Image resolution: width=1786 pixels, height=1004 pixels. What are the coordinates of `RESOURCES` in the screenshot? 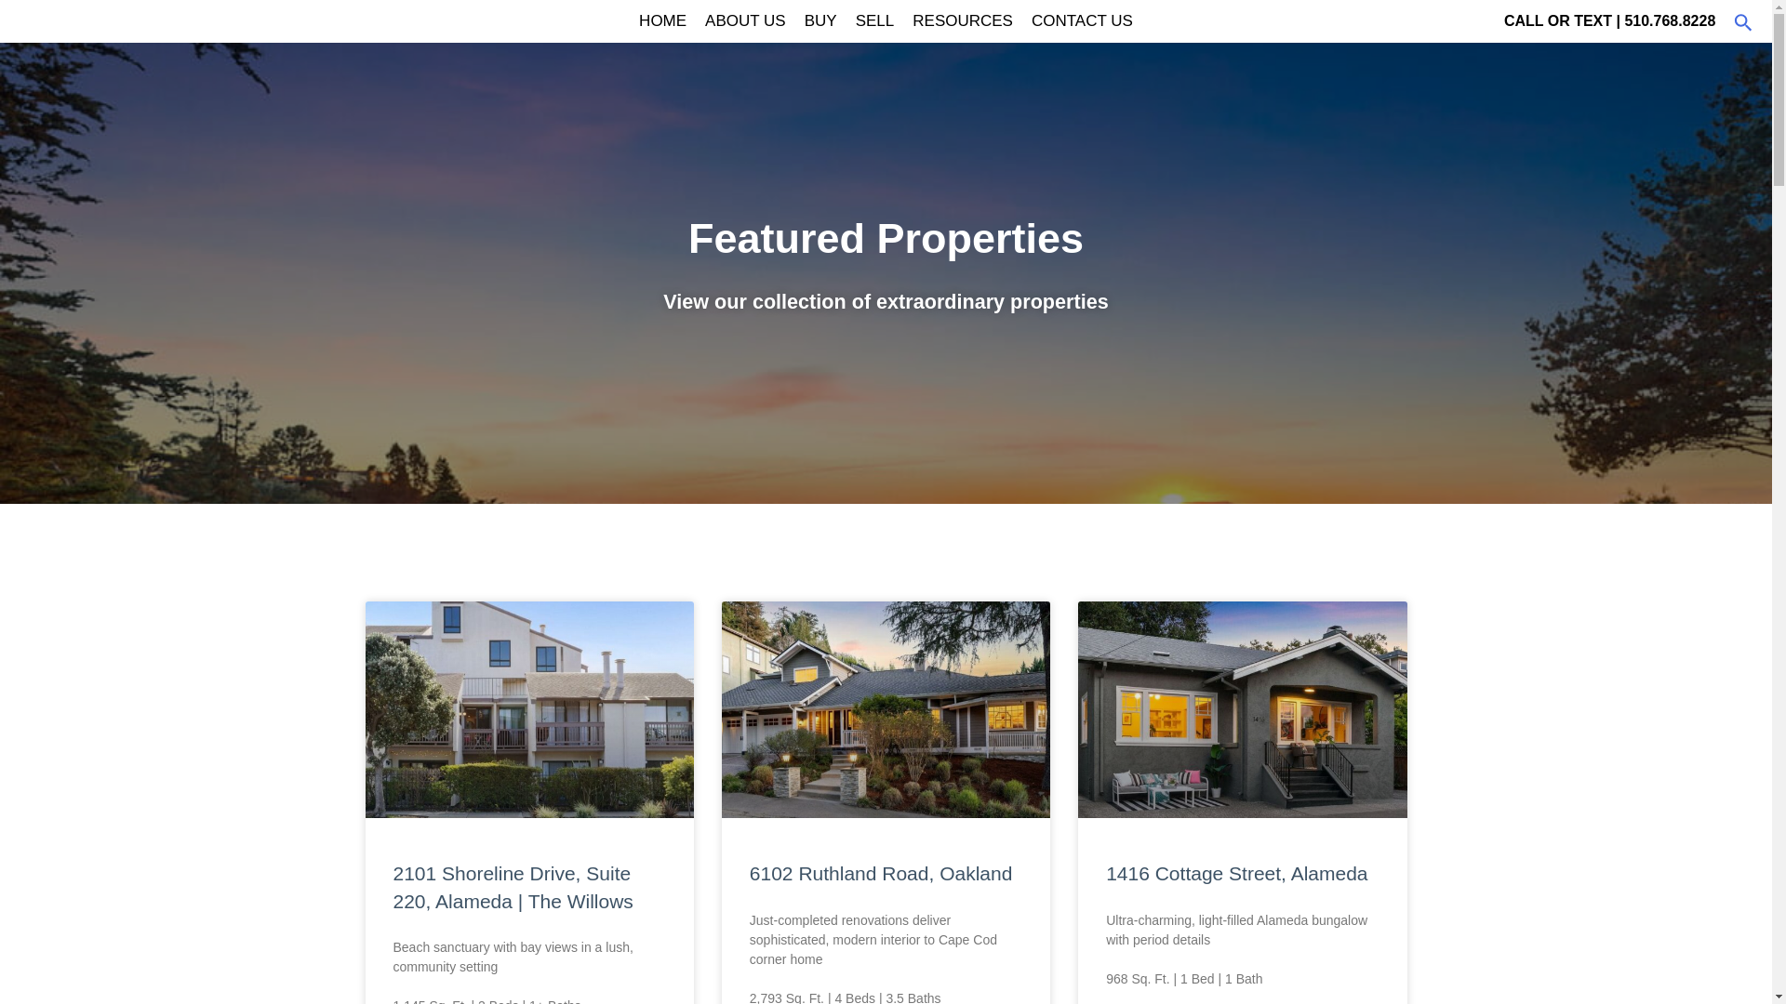 It's located at (962, 21).